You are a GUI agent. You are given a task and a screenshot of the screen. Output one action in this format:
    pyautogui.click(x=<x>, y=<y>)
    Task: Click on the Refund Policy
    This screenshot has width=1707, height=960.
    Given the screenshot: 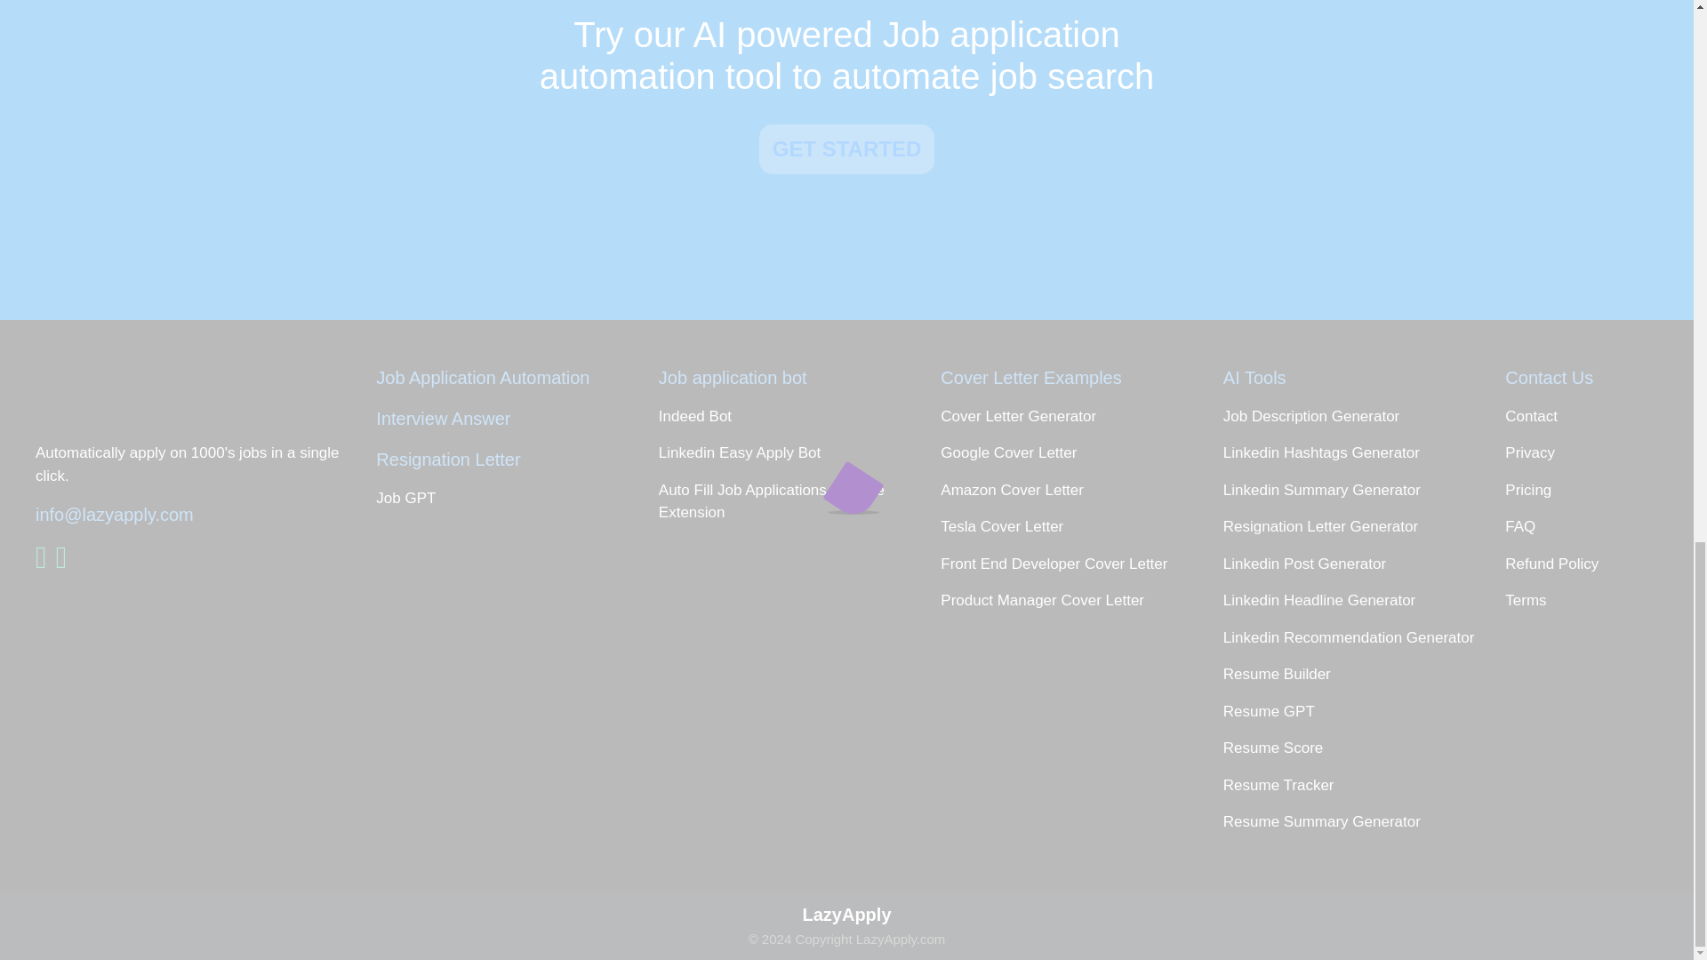 What is the action you would take?
    pyautogui.click(x=1595, y=564)
    